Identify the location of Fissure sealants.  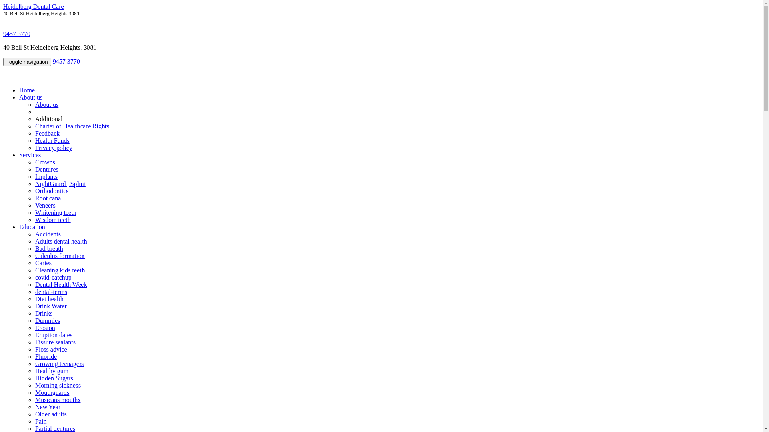
(55, 342).